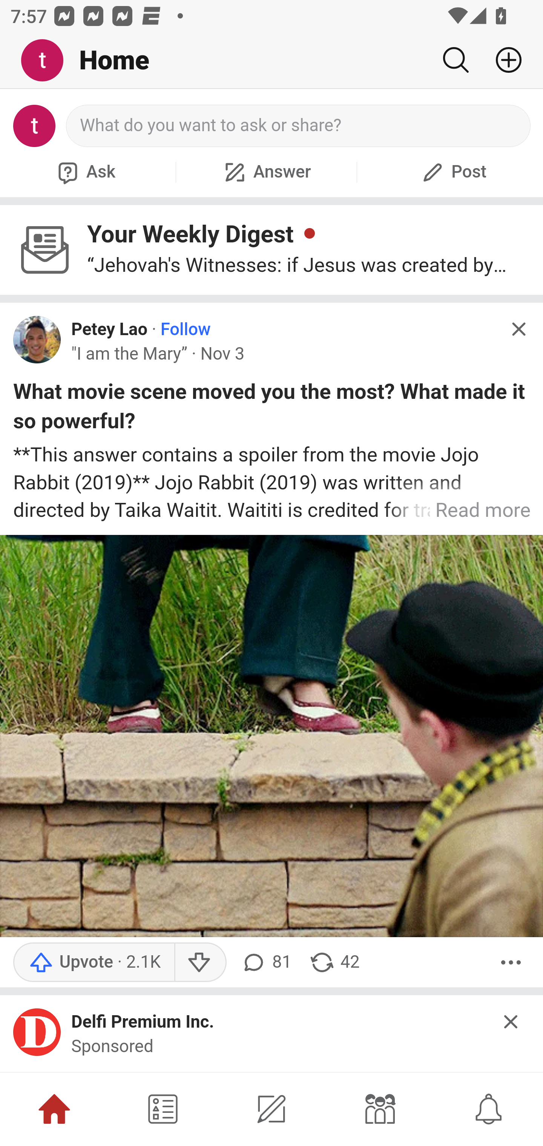 The height and width of the screenshot is (1146, 543). I want to click on Search, so click(456, 60).